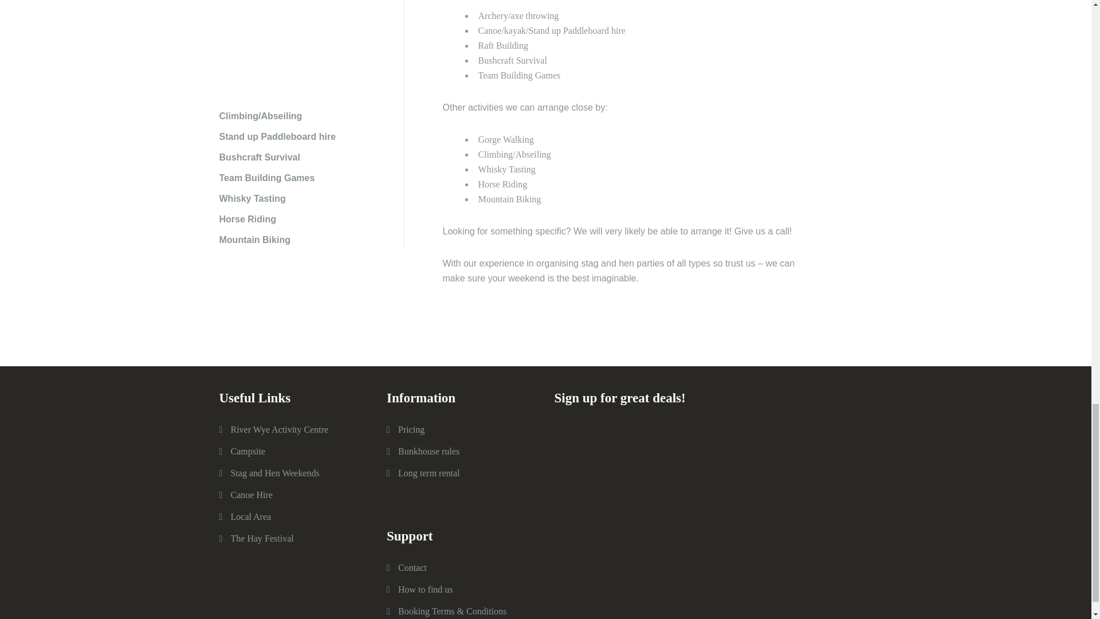  What do you see at coordinates (412, 567) in the screenshot?
I see `Contact` at bounding box center [412, 567].